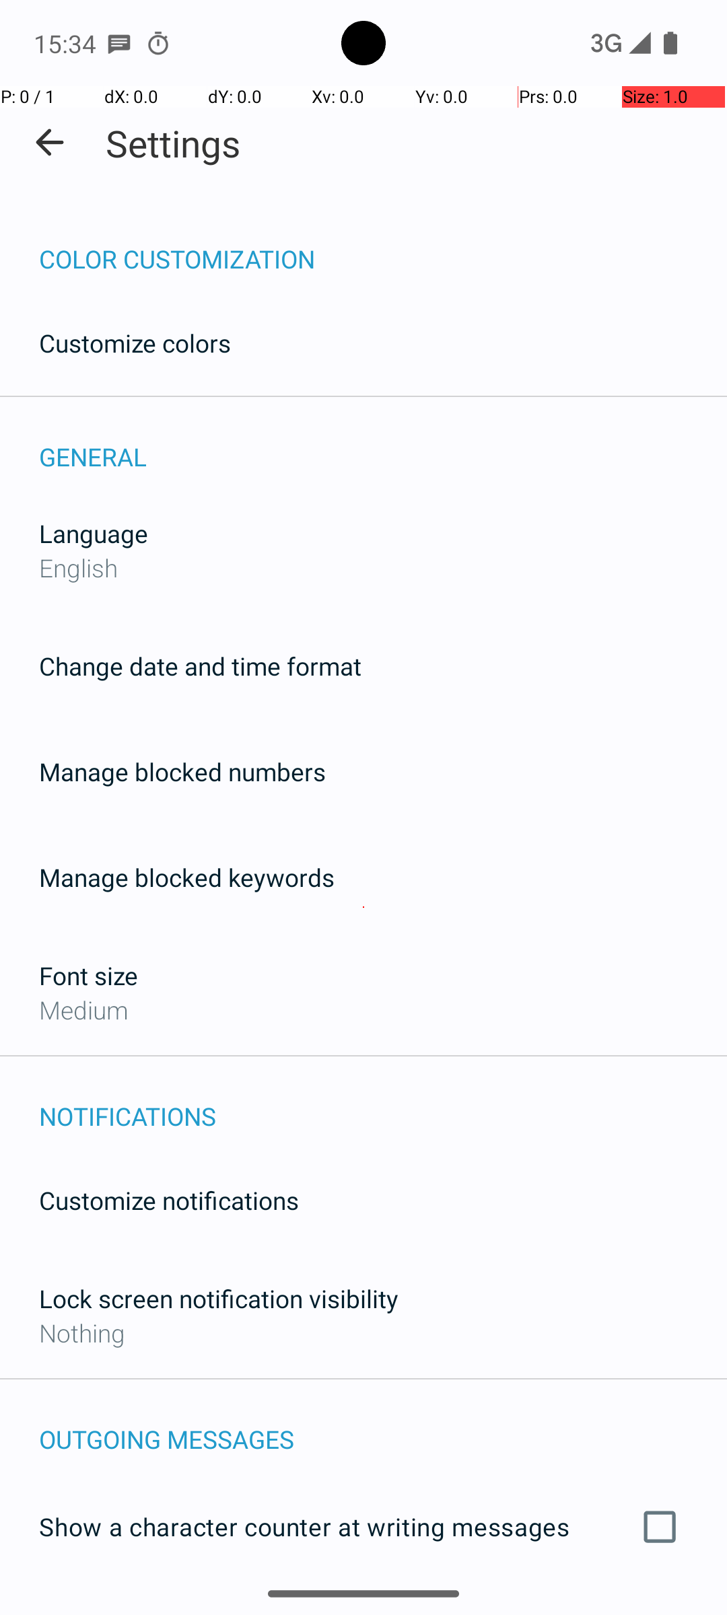  What do you see at coordinates (119, 43) in the screenshot?
I see `SMS Messenger notification: Emil Liu` at bounding box center [119, 43].